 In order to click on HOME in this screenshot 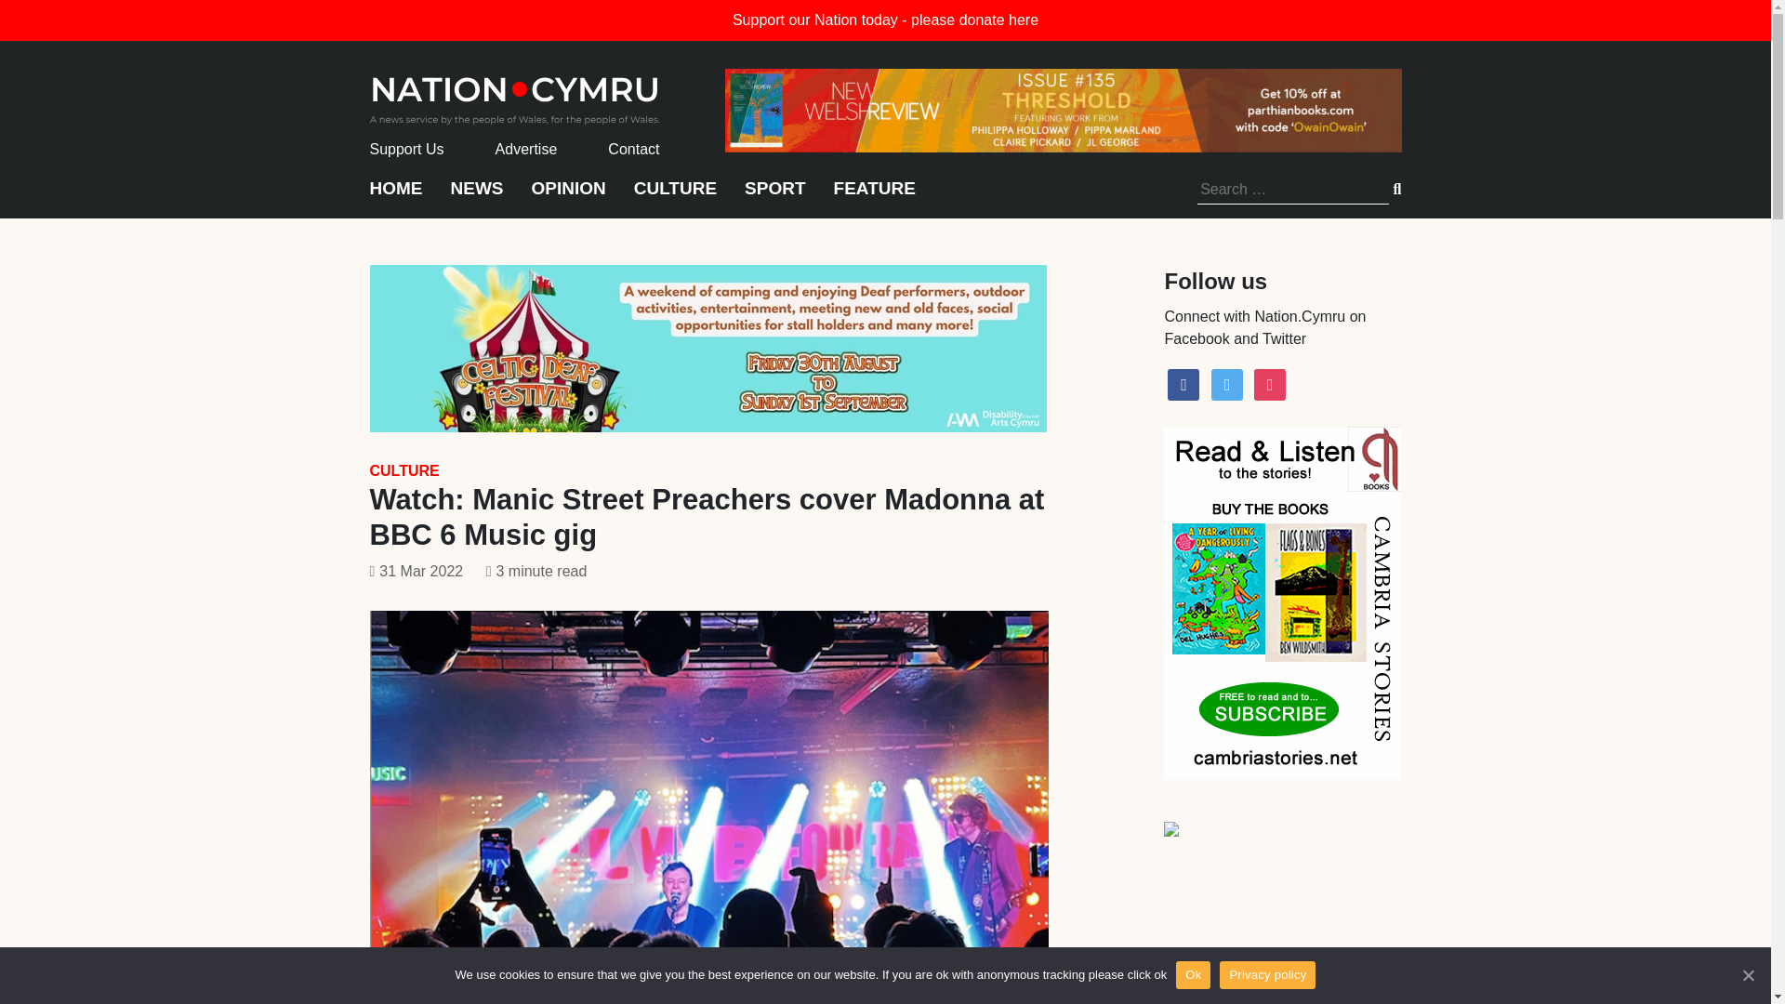, I will do `click(396, 197)`.